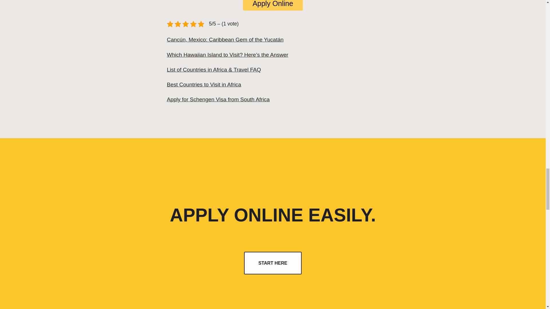 The width and height of the screenshot is (550, 309). I want to click on Apply Visa Online, so click(273, 5).